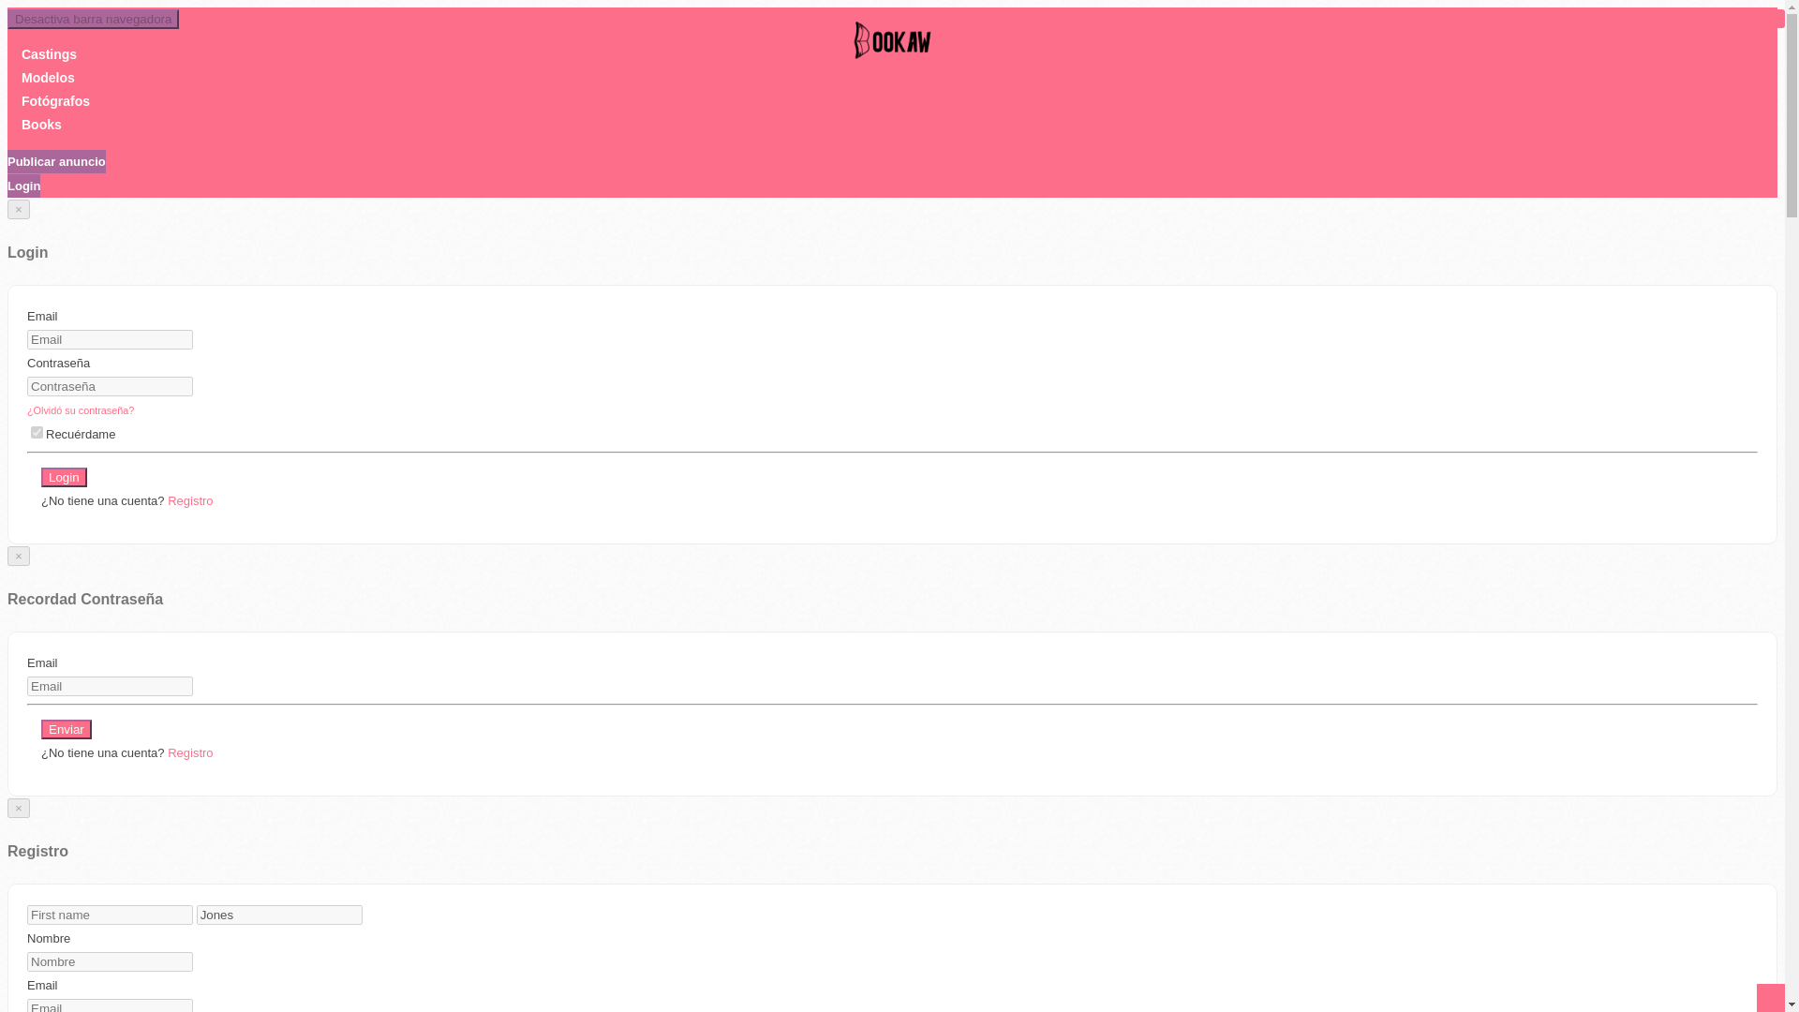 This screenshot has width=1799, height=1012. What do you see at coordinates (279, 915) in the screenshot?
I see `Jones` at bounding box center [279, 915].